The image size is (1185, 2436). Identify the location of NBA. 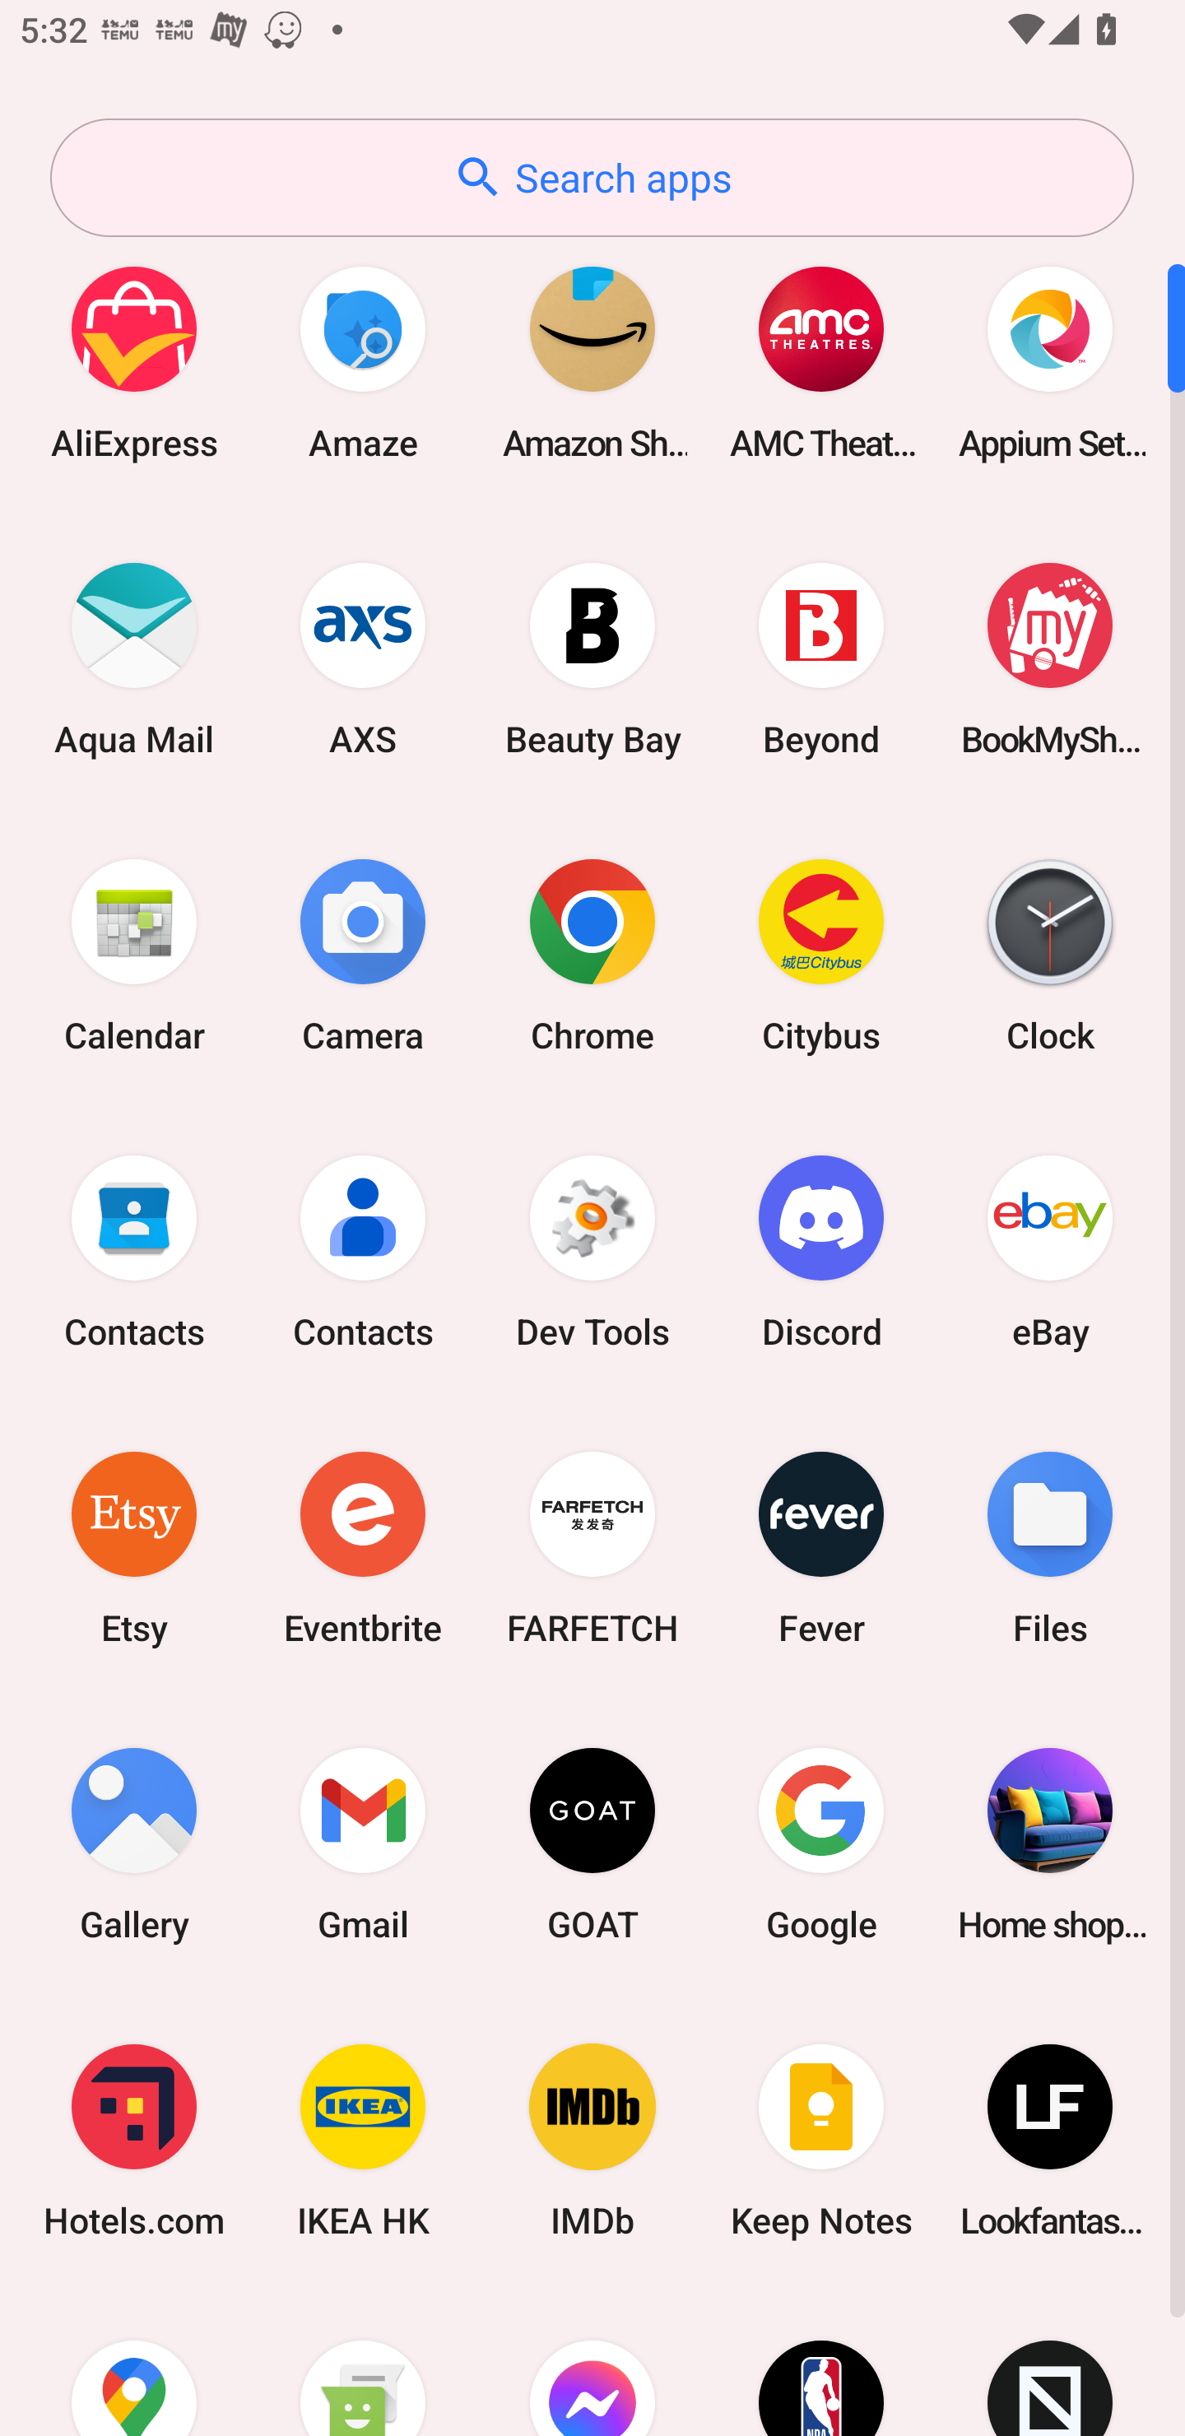
(821, 2363).